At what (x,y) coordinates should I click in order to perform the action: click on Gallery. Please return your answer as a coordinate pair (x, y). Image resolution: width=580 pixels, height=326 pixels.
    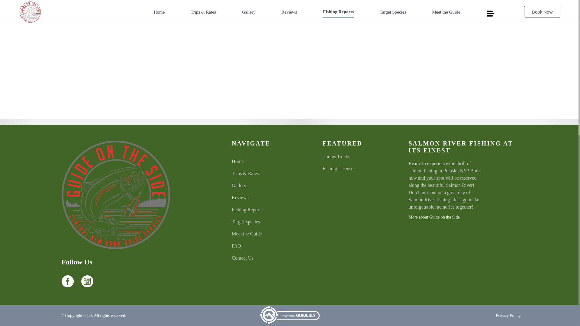
    Looking at the image, I should click on (269, 185).